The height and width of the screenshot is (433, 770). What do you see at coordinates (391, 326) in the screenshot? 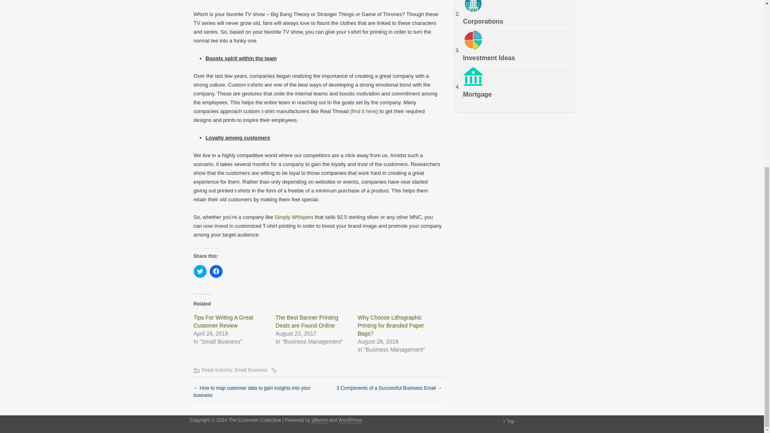
I see `Why Choose Lithographic Printing for Branded Paper Bags?` at bounding box center [391, 326].